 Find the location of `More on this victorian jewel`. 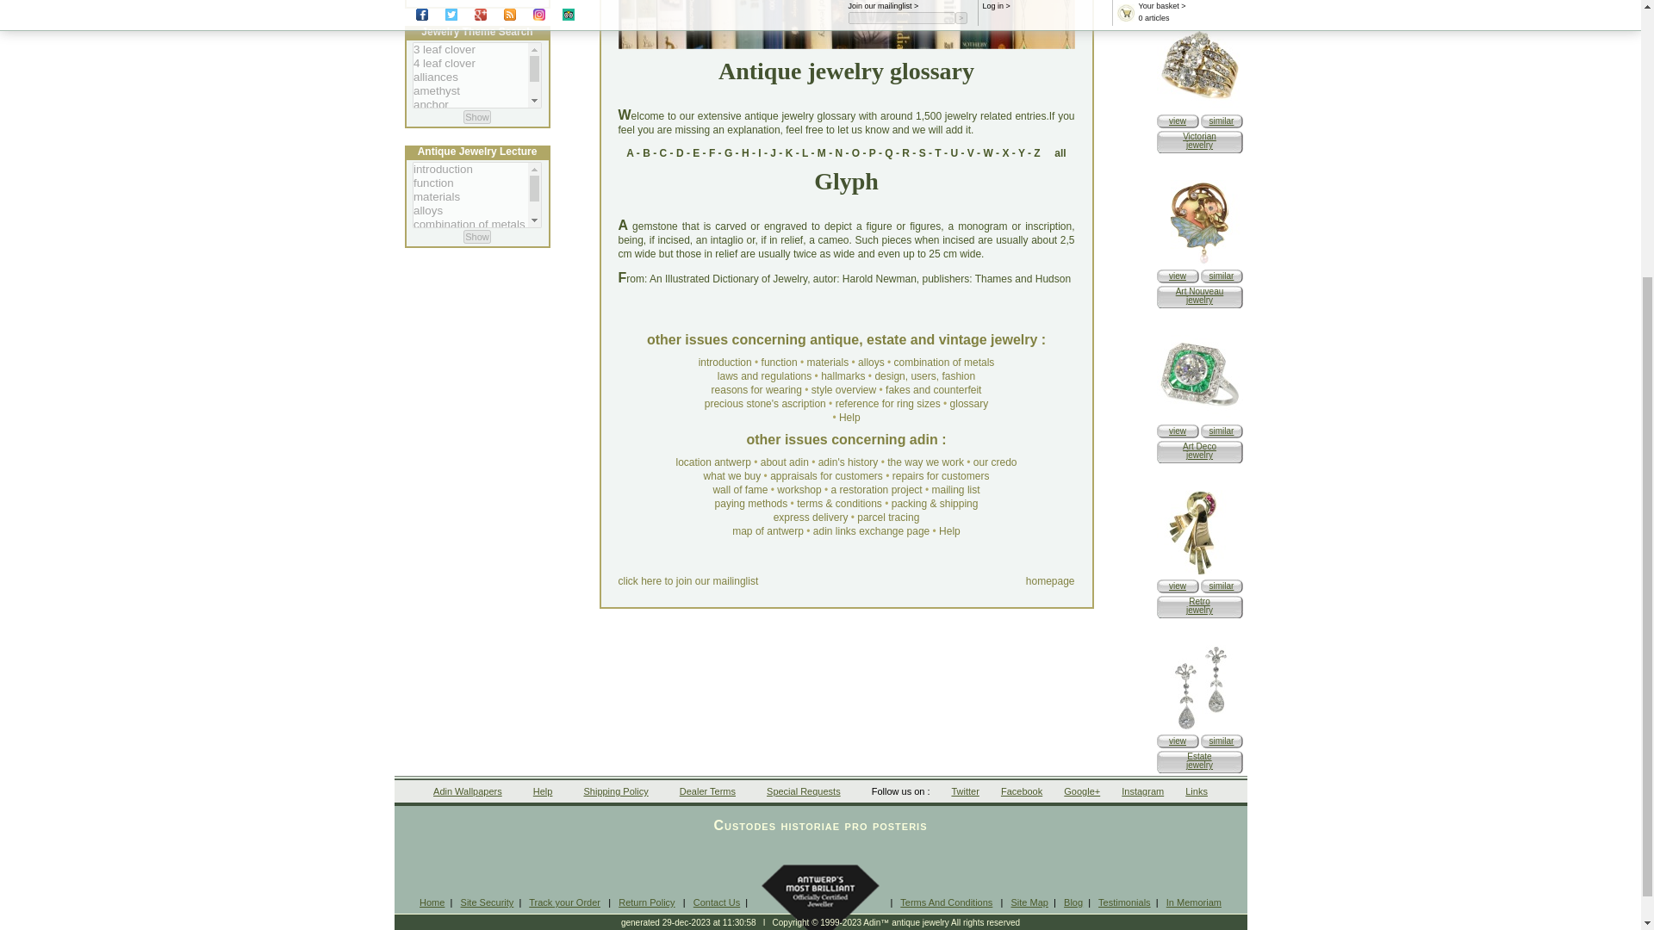

More on this victorian jewel is located at coordinates (1177, 121).